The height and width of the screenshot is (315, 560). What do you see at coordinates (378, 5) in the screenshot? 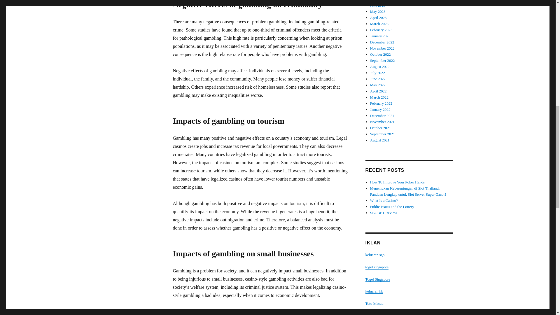
I see `June 2023` at bounding box center [378, 5].